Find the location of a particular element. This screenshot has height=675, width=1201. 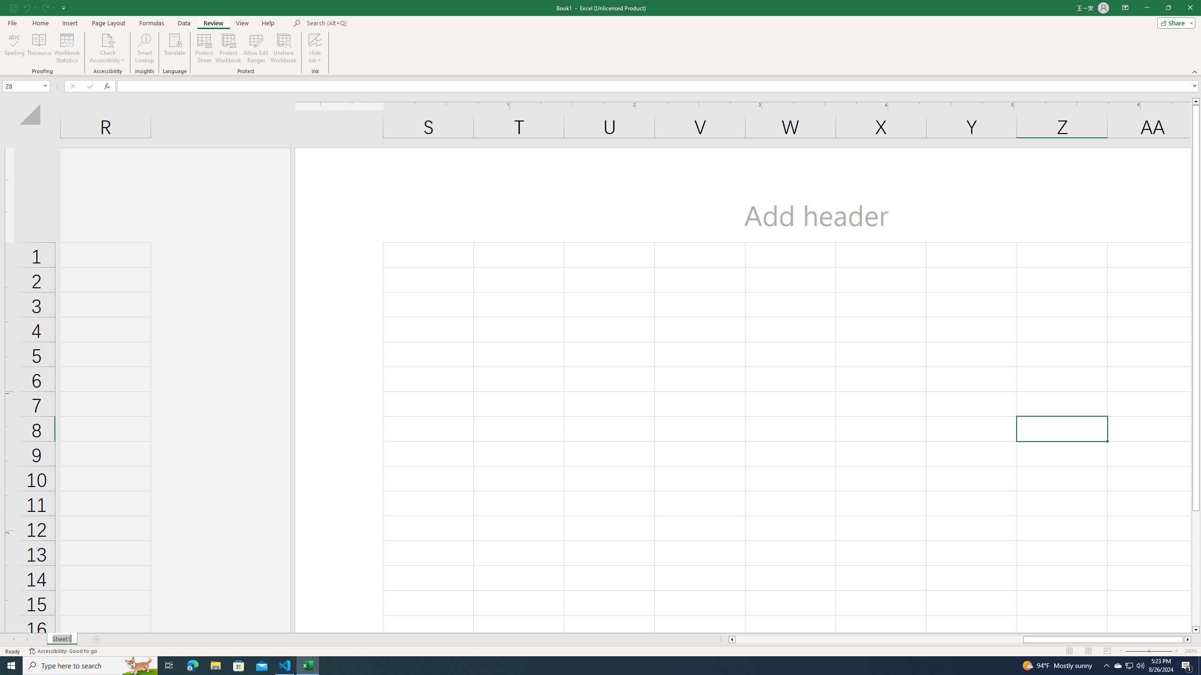

Protect Workbook... is located at coordinates (229, 48).